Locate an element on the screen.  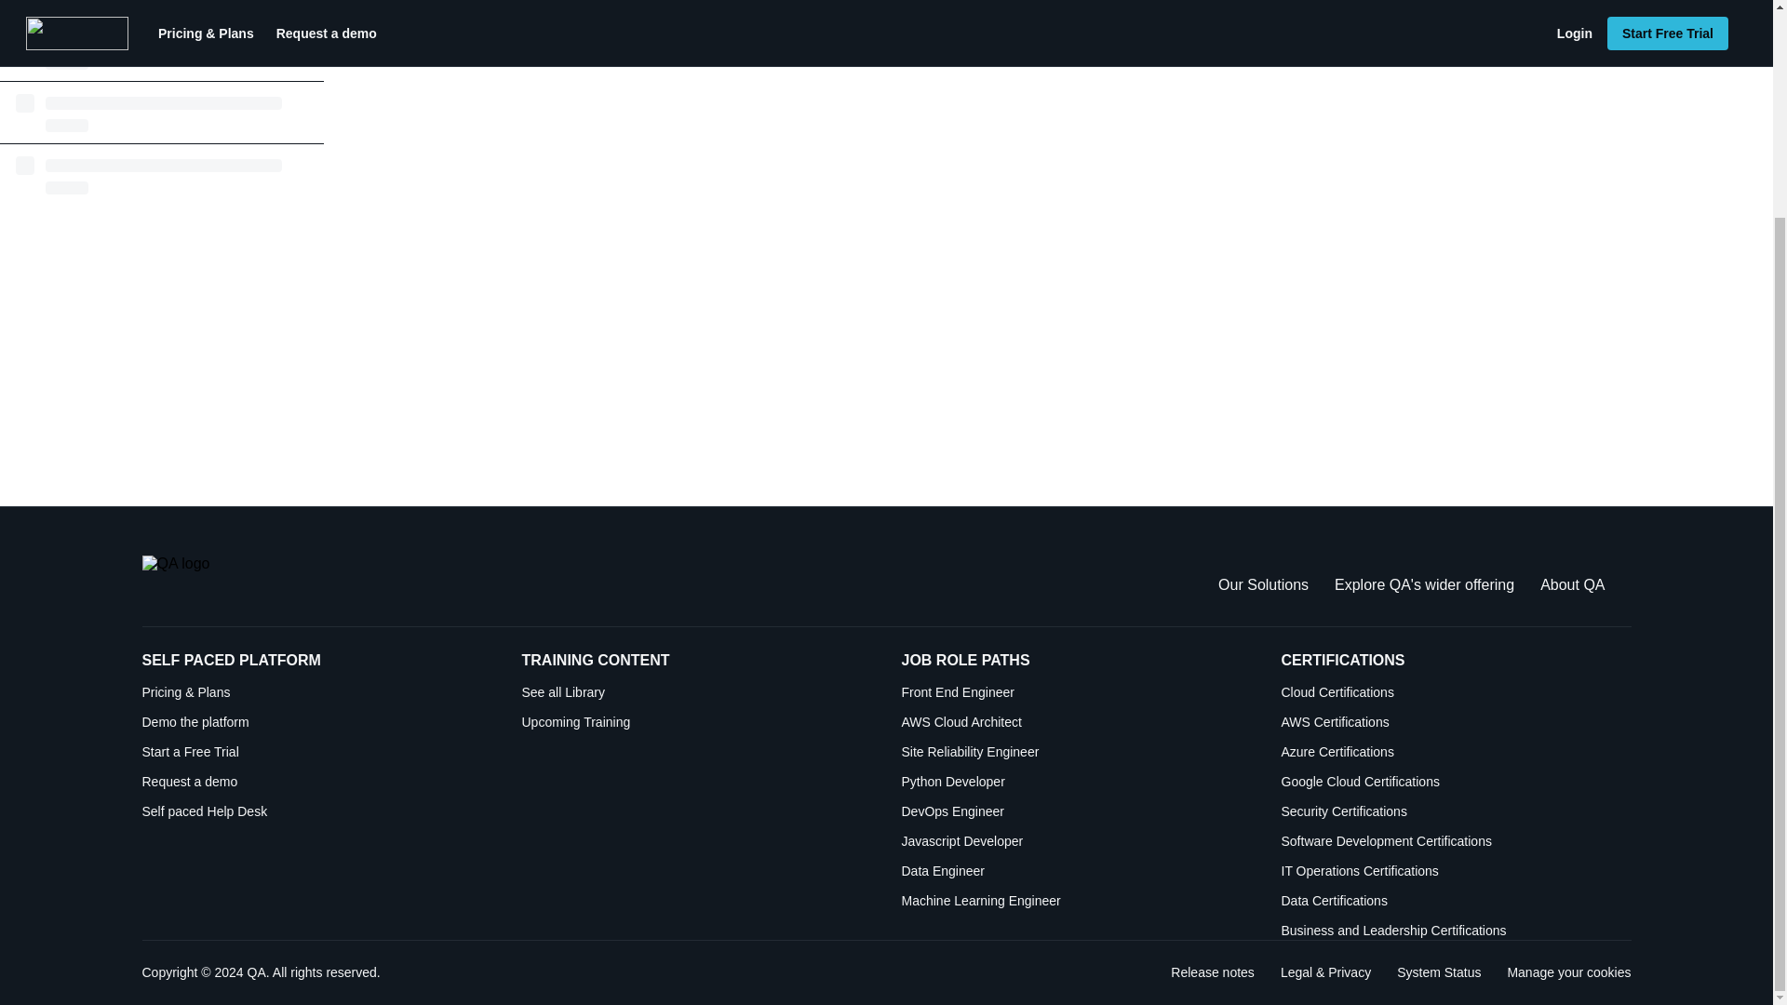
Javascript Developer is located at coordinates (1424, 584).